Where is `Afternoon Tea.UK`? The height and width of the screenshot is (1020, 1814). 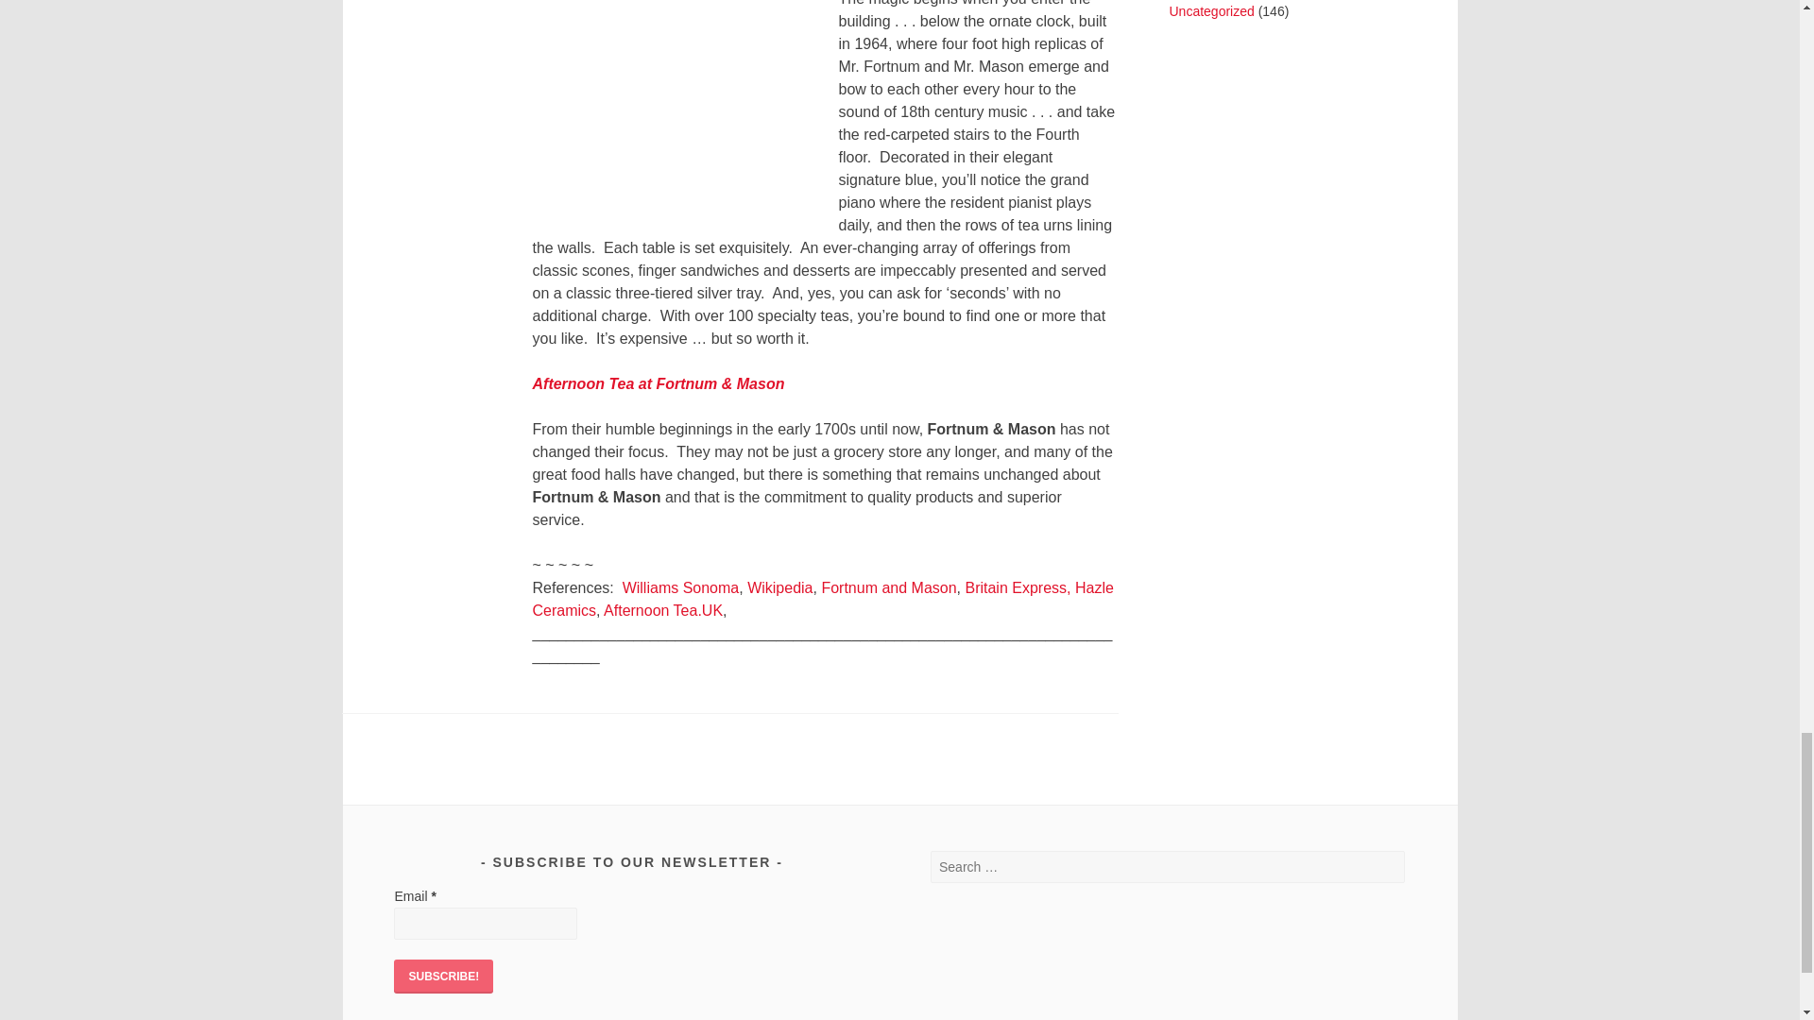
Afternoon Tea.UK is located at coordinates (663, 610).